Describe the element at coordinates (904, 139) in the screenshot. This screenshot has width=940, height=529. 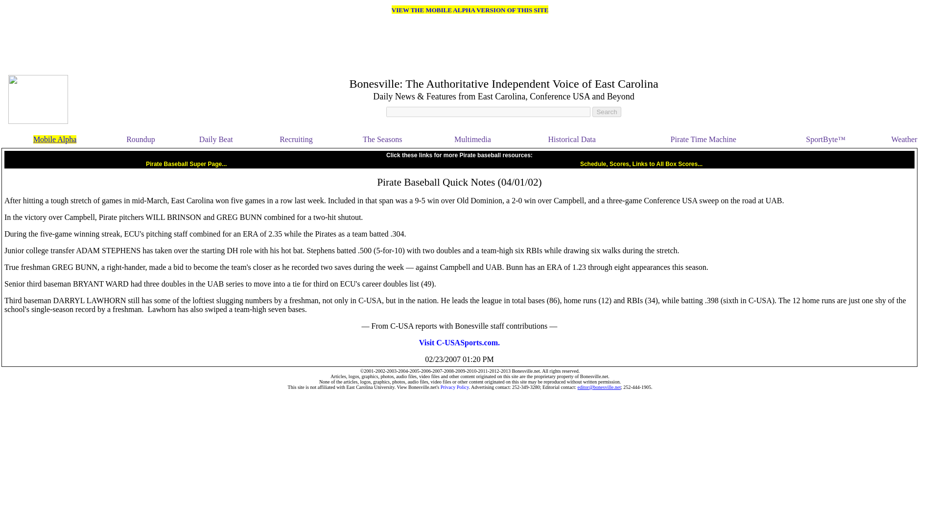
I see `Weather` at that location.